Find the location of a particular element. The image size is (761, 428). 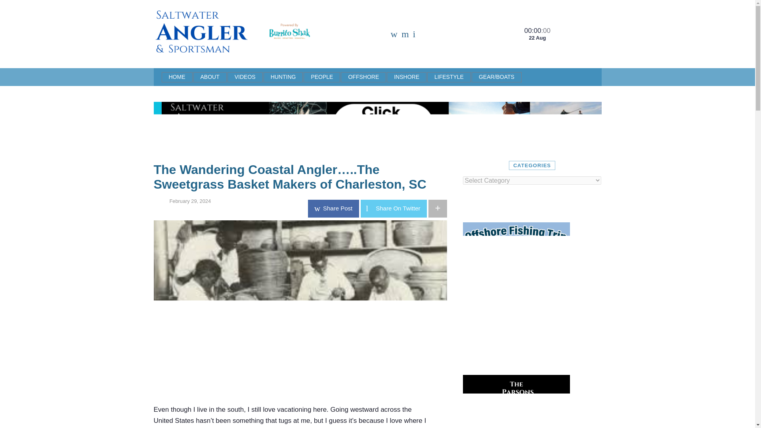

PEOPLE is located at coordinates (322, 77).